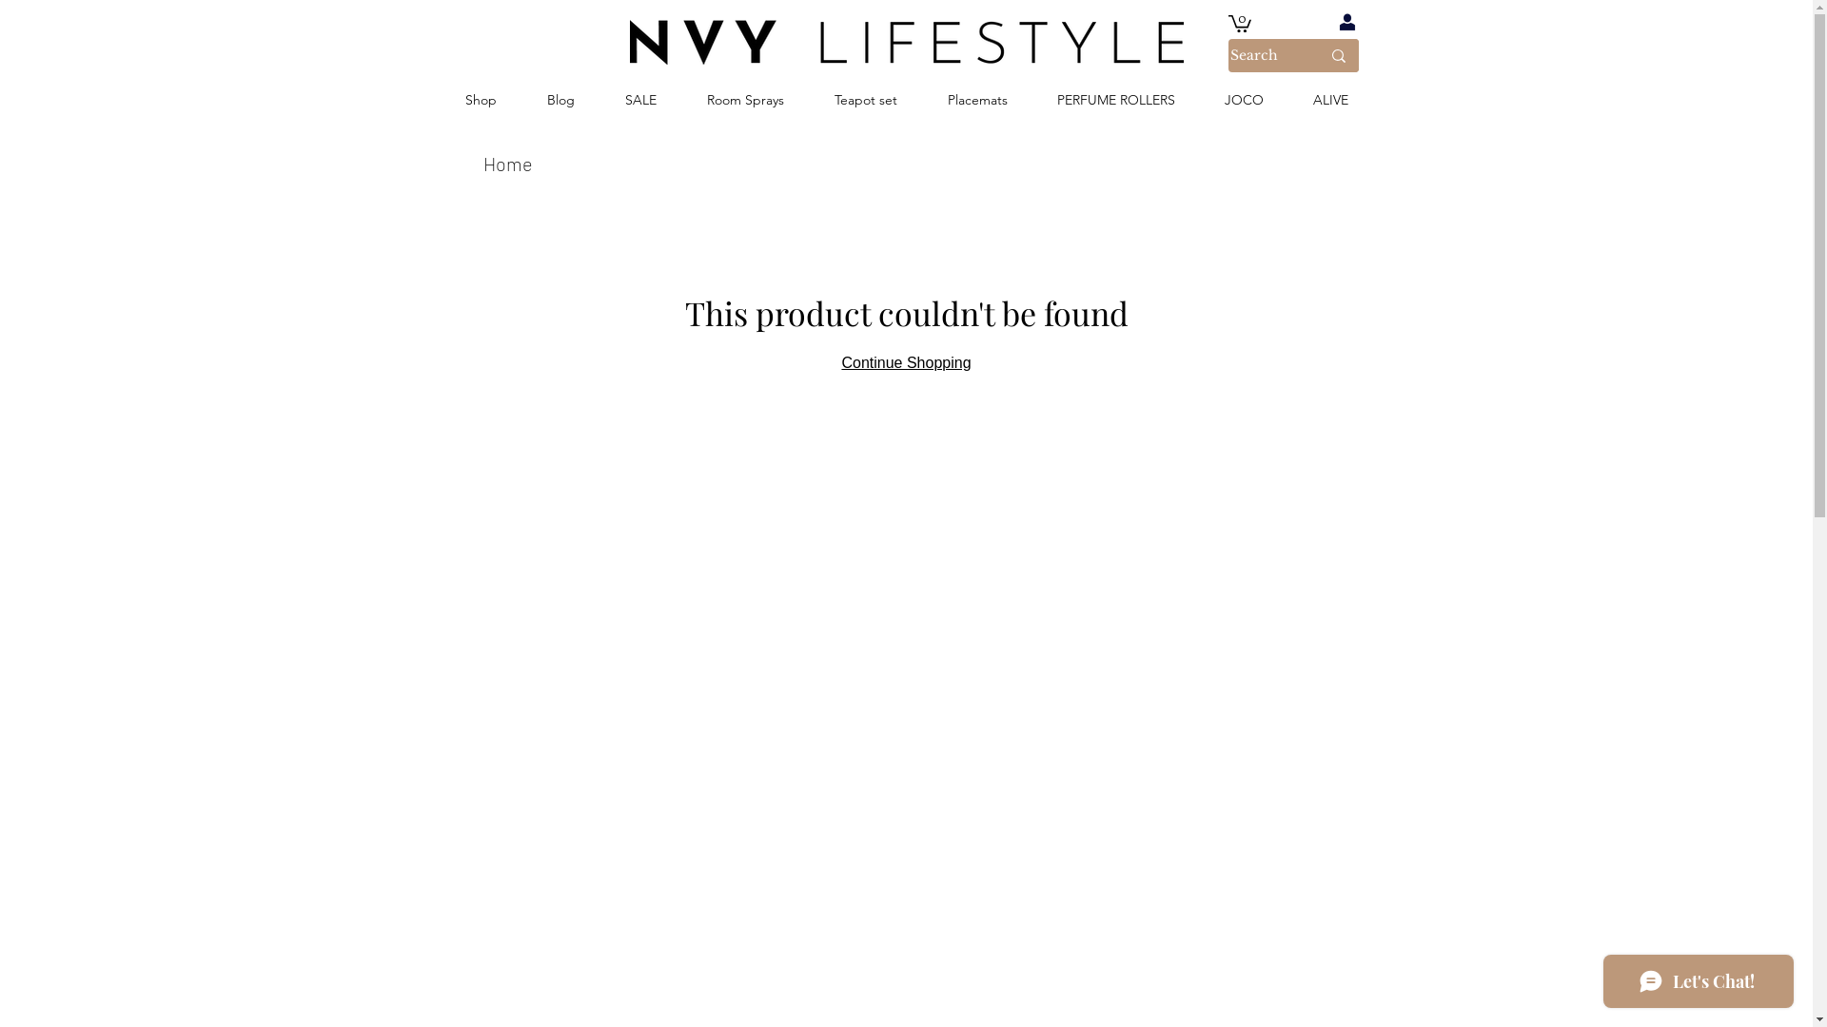 The height and width of the screenshot is (1027, 1827). Describe the element at coordinates (640, 100) in the screenshot. I see `SALE` at that location.